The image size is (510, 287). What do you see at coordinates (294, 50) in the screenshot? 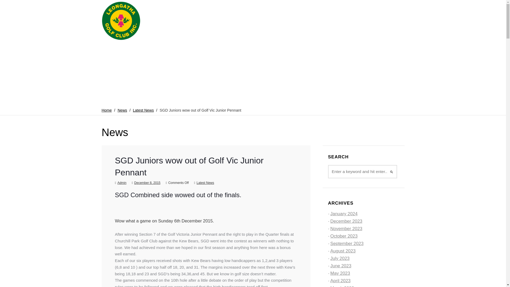
I see `NEWS AND RESULTS` at bounding box center [294, 50].